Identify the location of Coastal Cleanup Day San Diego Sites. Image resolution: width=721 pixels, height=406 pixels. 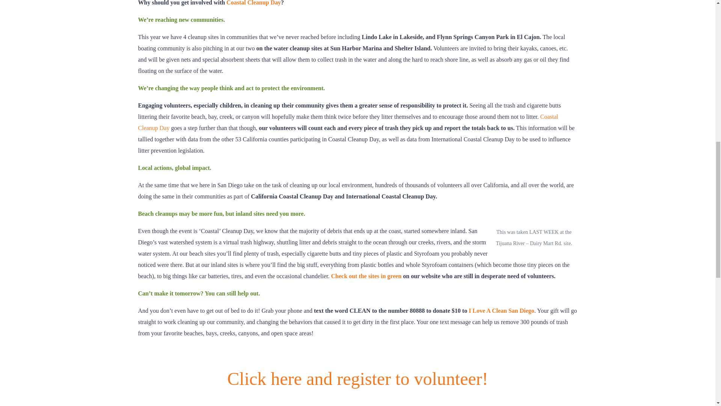
(366, 276).